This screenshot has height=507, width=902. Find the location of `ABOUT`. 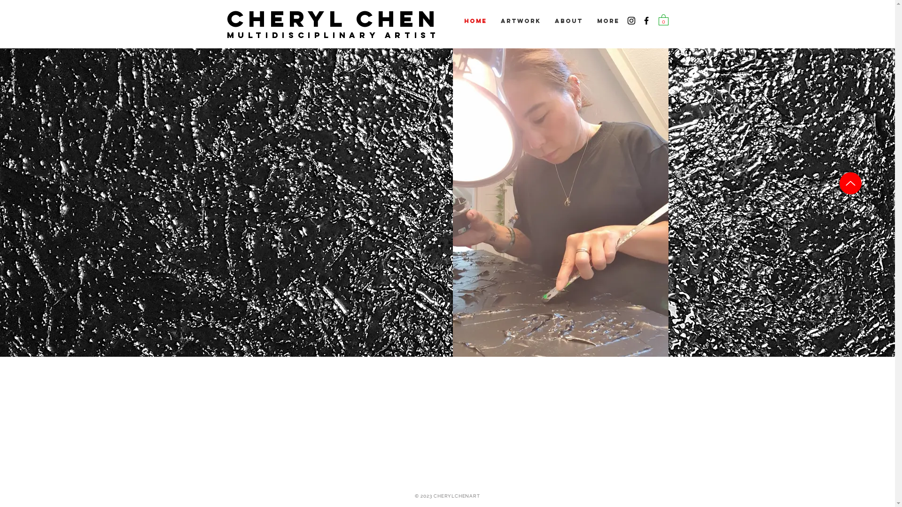

ABOUT is located at coordinates (569, 21).